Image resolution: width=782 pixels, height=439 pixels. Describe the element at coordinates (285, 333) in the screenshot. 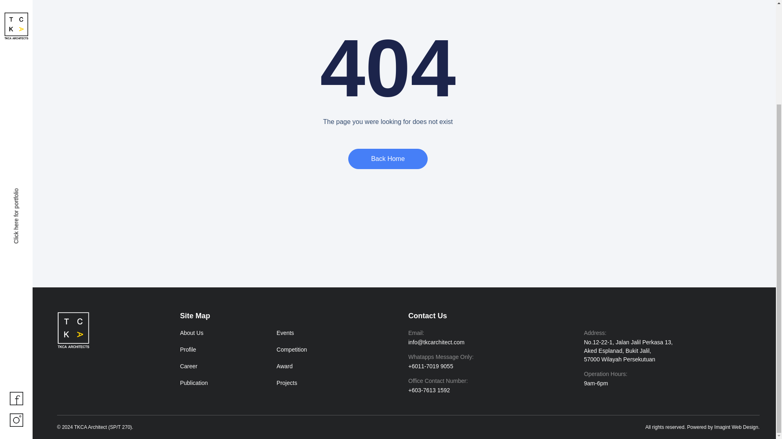

I see `Events` at that location.